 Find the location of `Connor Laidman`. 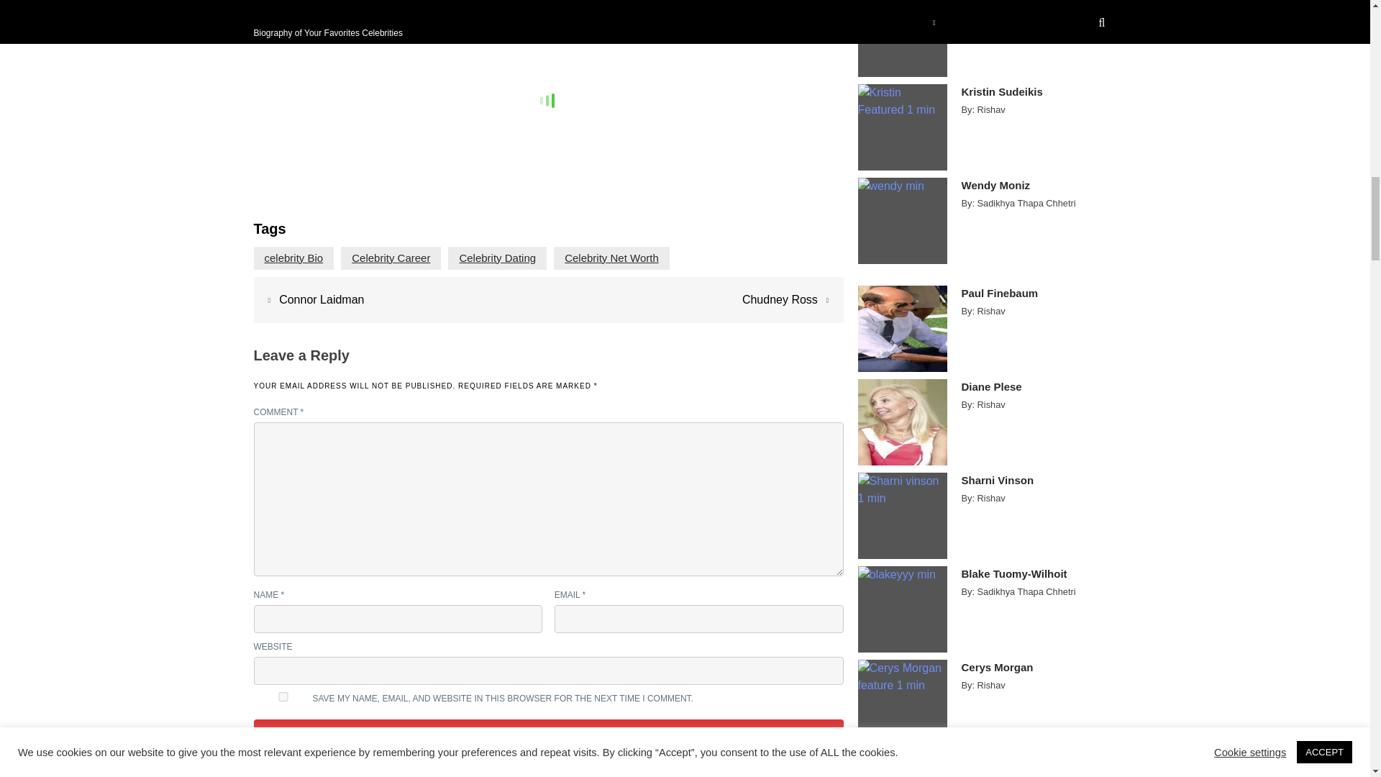

Connor Laidman is located at coordinates (321, 299).